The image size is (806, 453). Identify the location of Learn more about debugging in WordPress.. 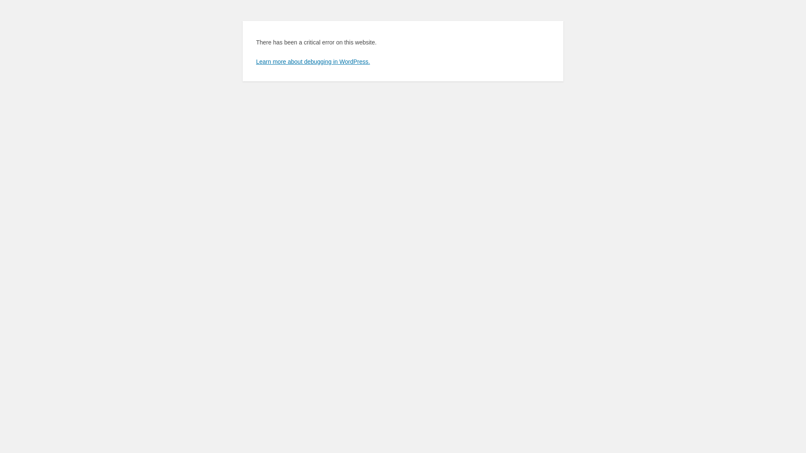
(313, 62).